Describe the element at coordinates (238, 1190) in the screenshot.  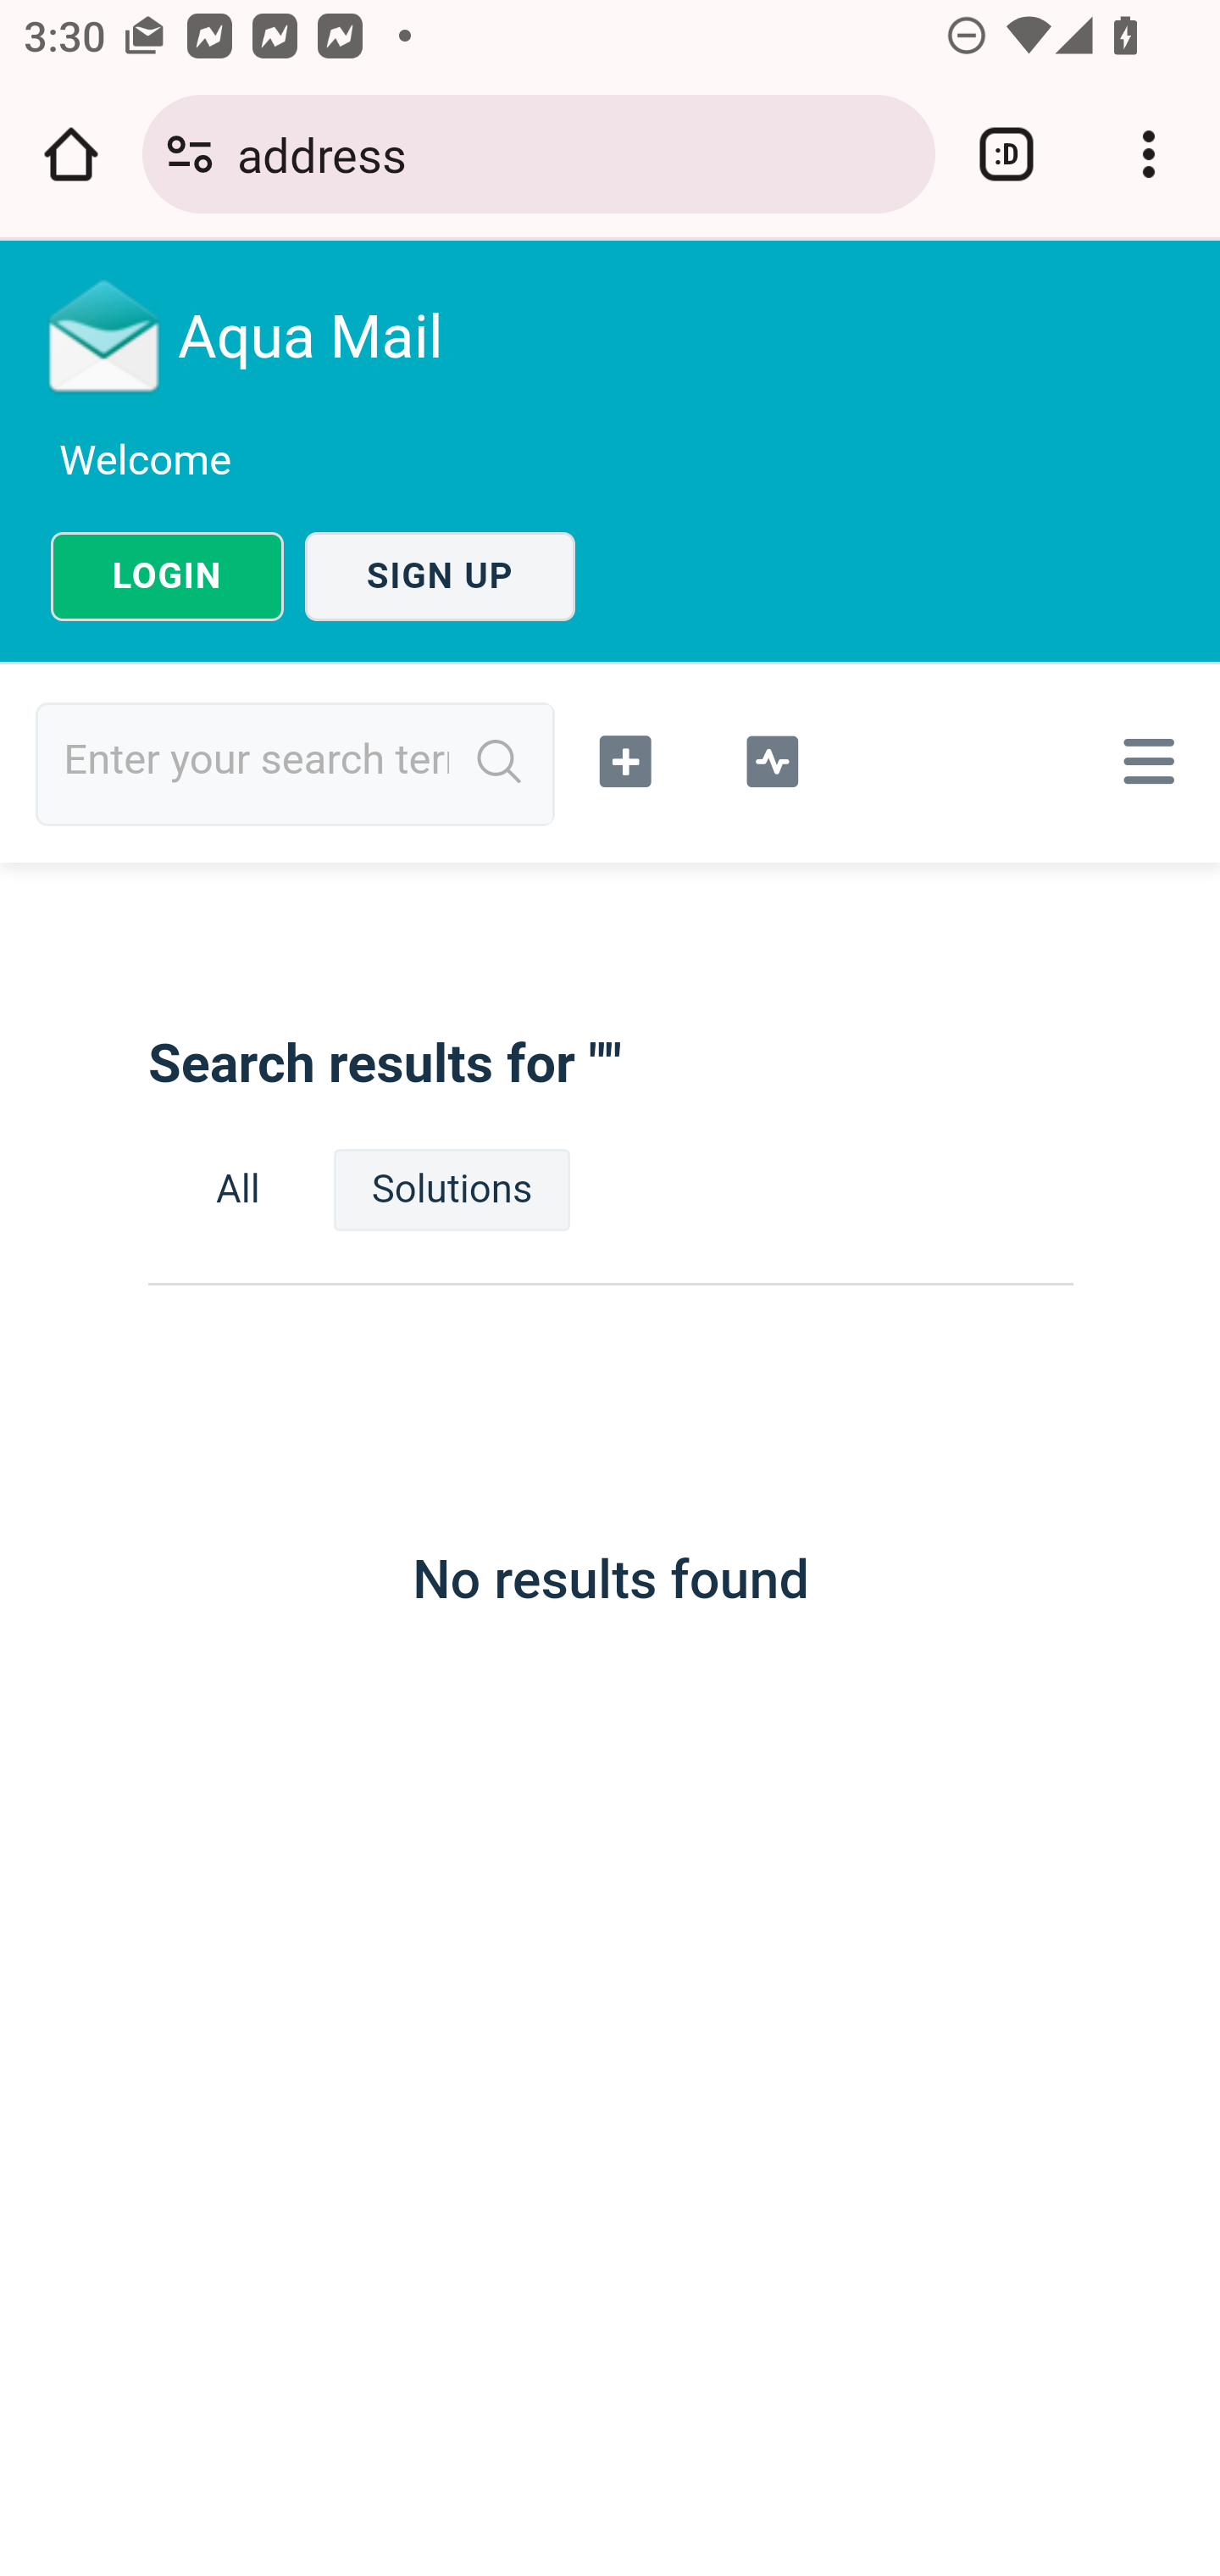
I see `All` at that location.